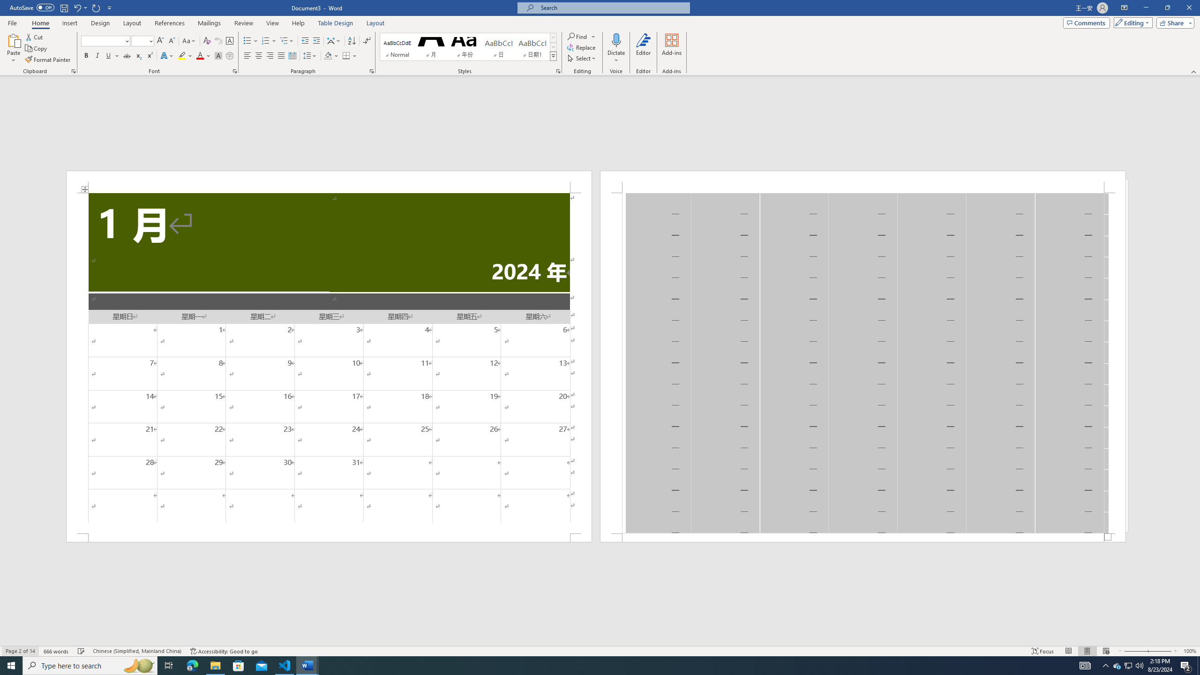 The image size is (1200, 675). I want to click on Align Left, so click(247, 56).